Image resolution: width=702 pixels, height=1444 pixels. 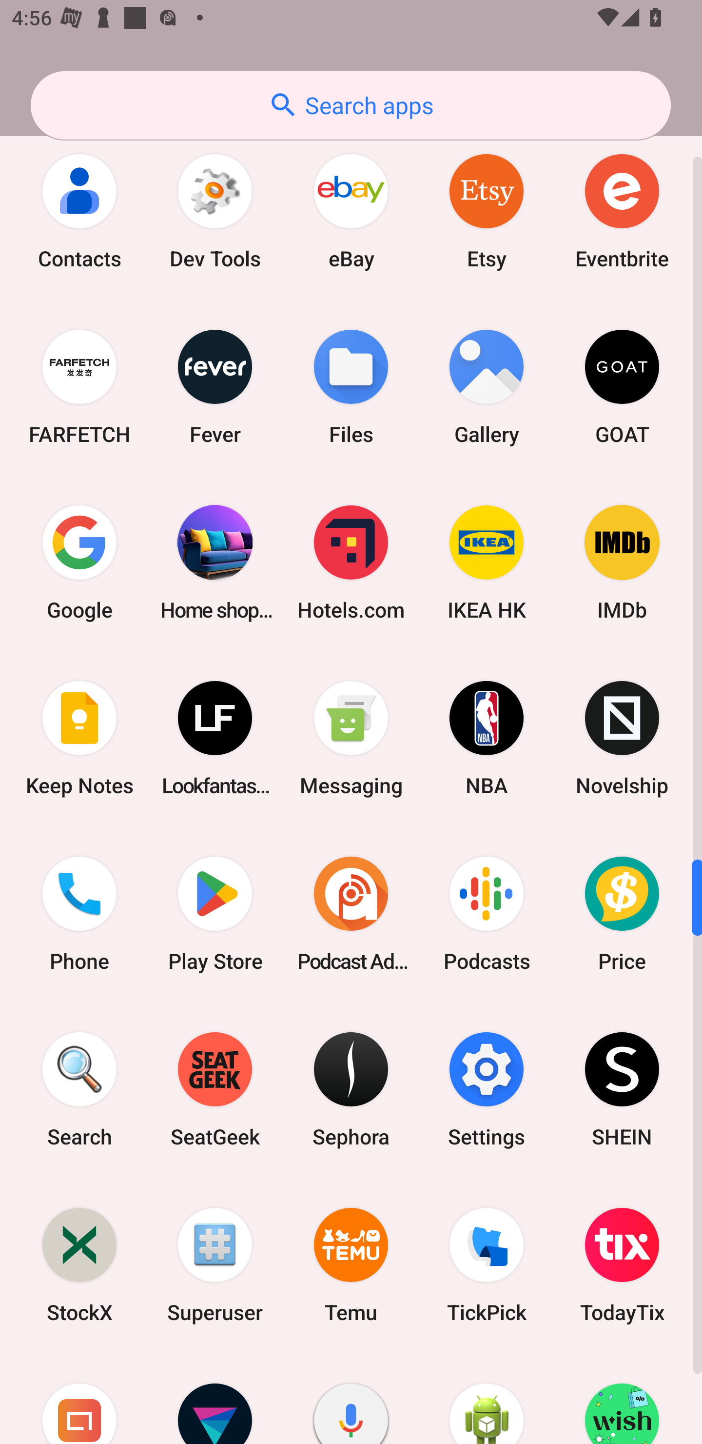 I want to click on Vivid Seats, so click(x=215, y=1398).